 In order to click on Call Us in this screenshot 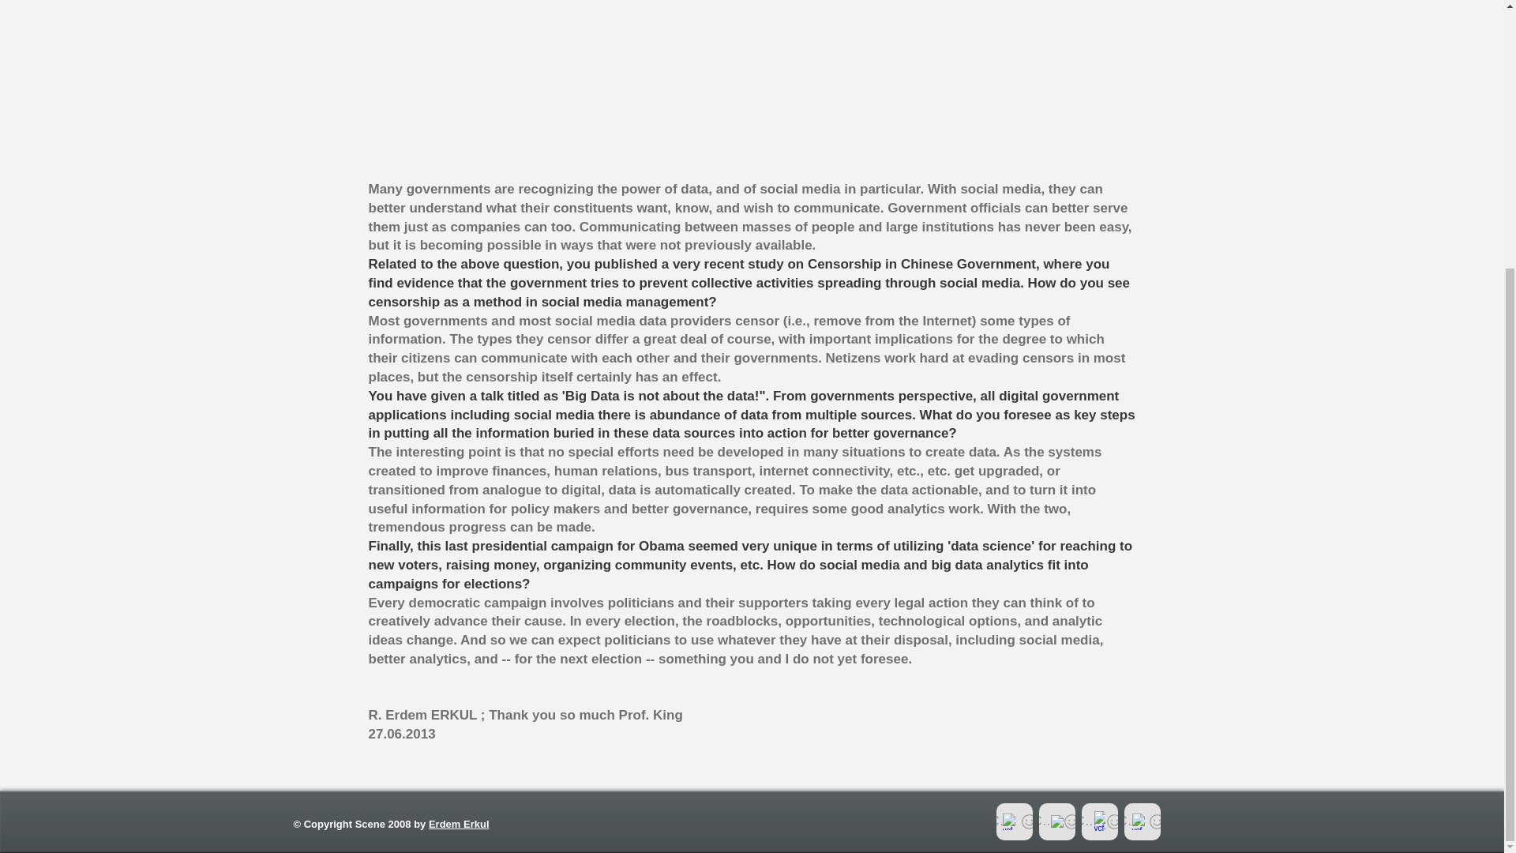, I will do `click(1100, 821)`.